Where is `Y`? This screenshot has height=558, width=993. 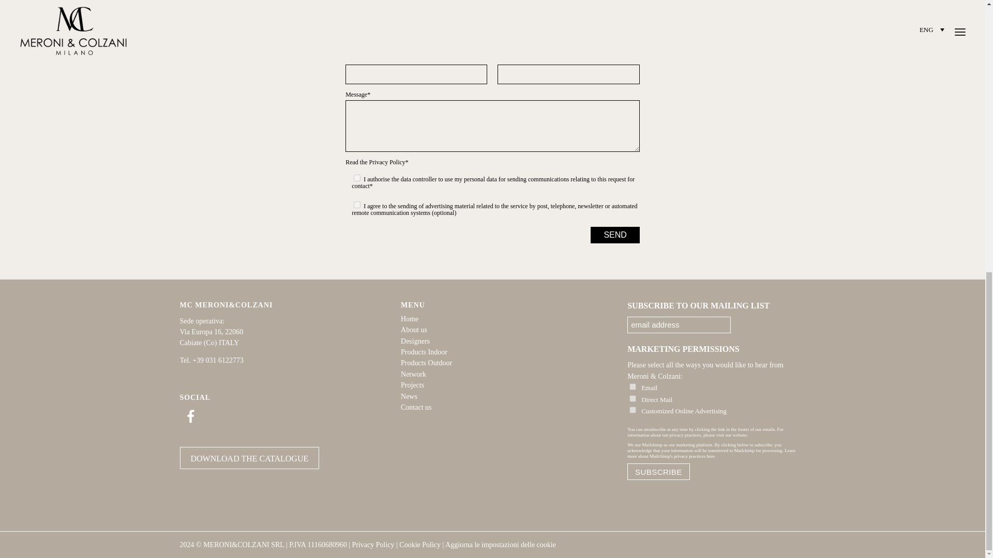
Y is located at coordinates (633, 410).